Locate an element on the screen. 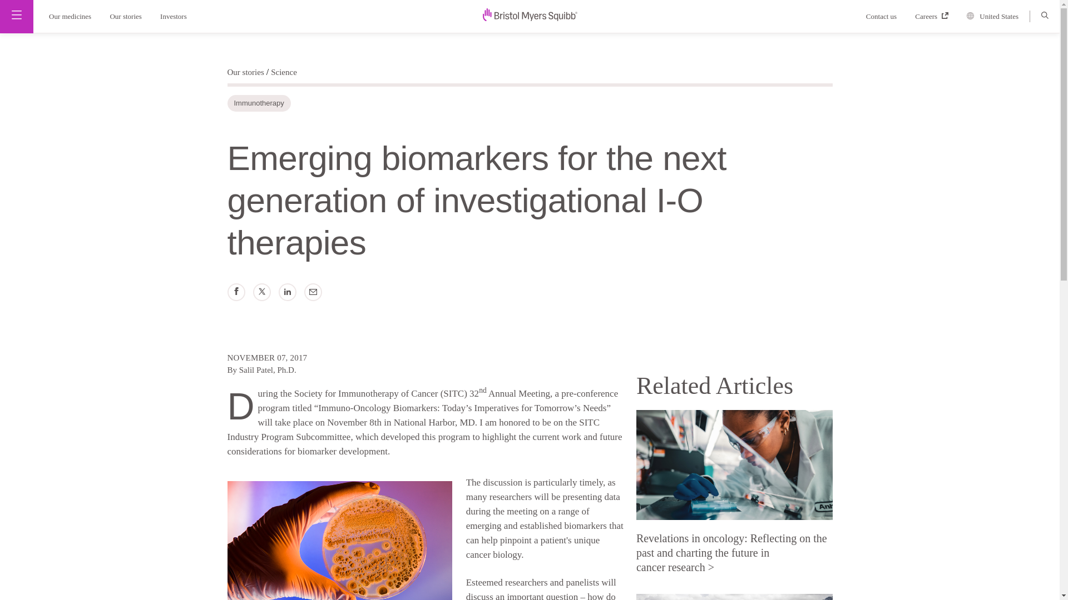  Careers is located at coordinates (936, 16).